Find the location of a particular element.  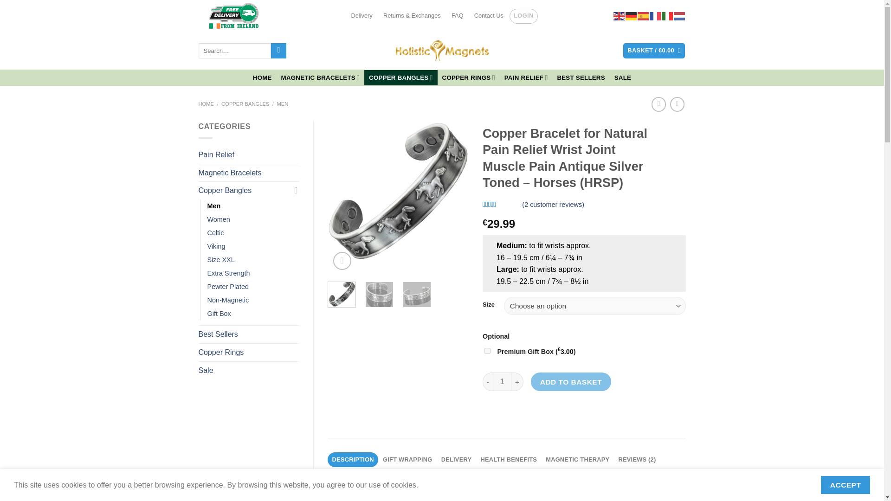

LOGIN is located at coordinates (523, 16).